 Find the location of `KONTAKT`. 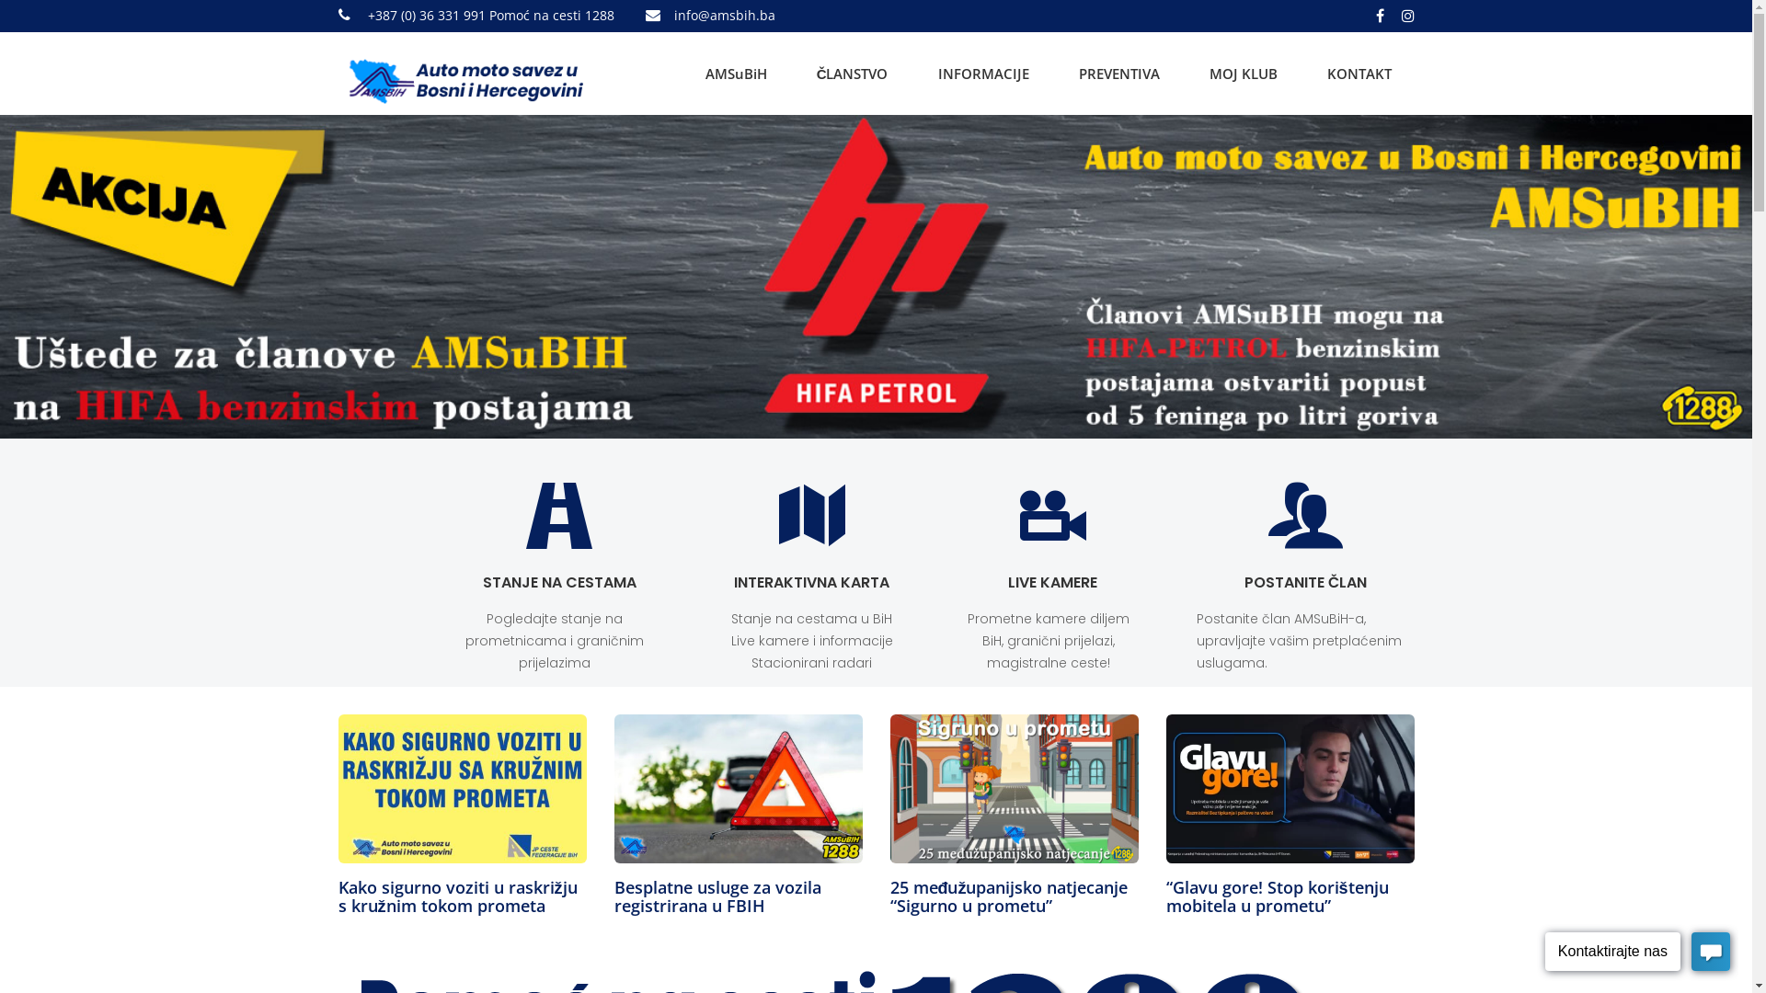

KONTAKT is located at coordinates (1359, 74).